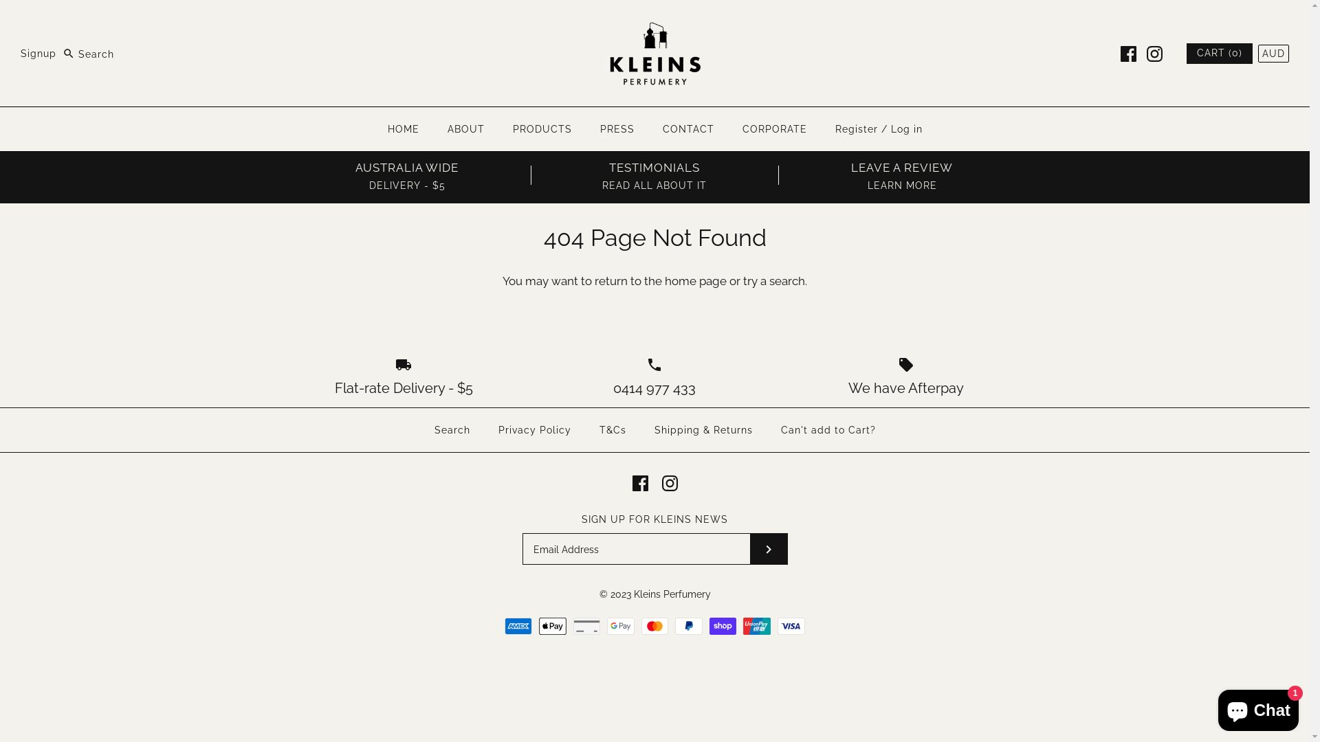  Describe the element at coordinates (38, 54) in the screenshot. I see `Signup` at that location.